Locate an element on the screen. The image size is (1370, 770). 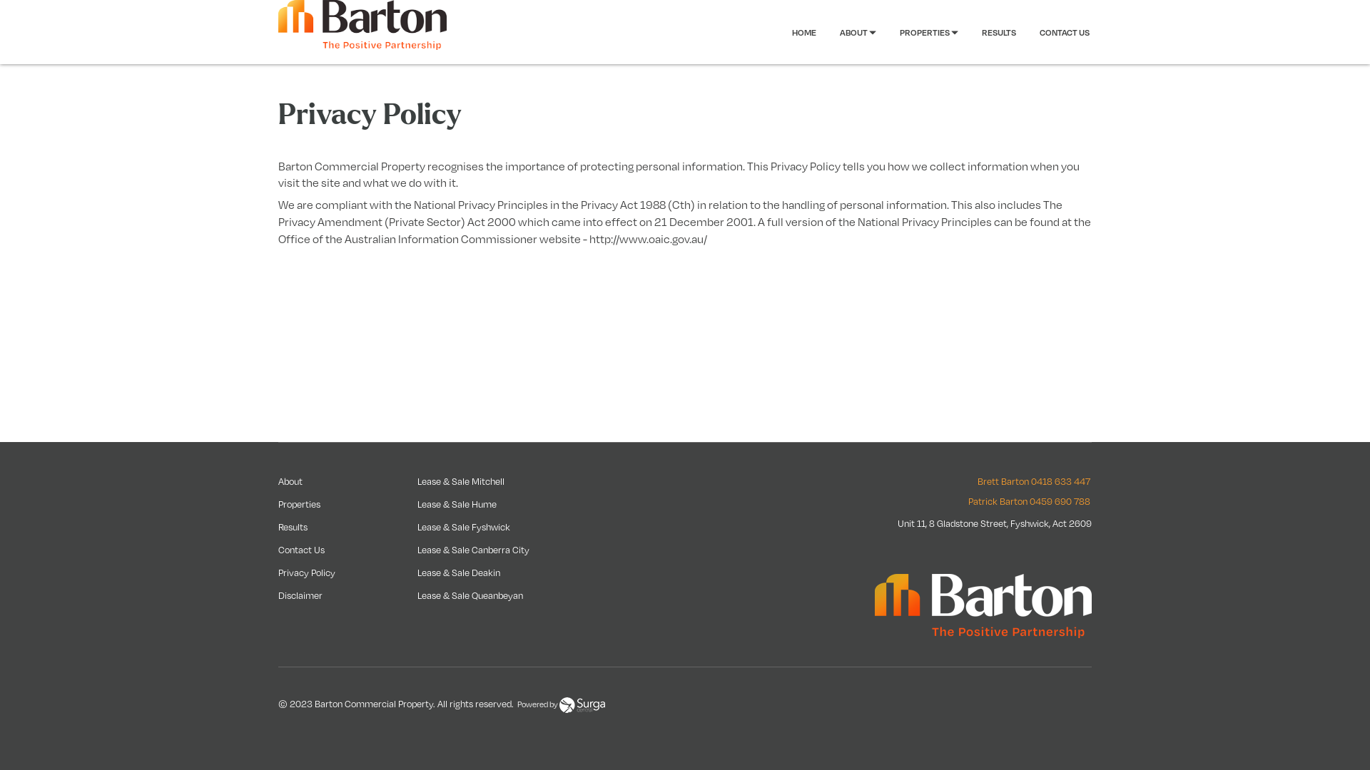
Brett Barton 0418 633 447  is located at coordinates (1035, 481).